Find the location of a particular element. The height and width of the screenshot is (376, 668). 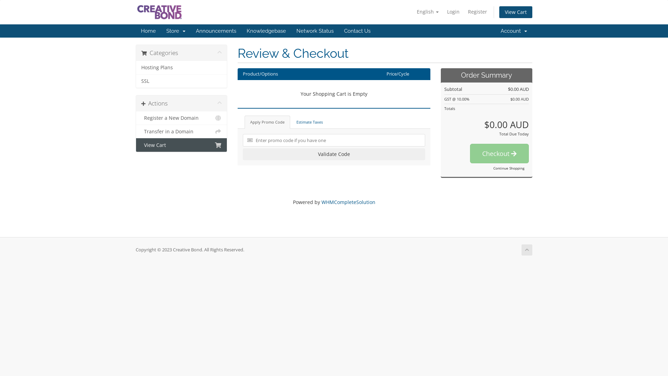

English is located at coordinates (428, 12).